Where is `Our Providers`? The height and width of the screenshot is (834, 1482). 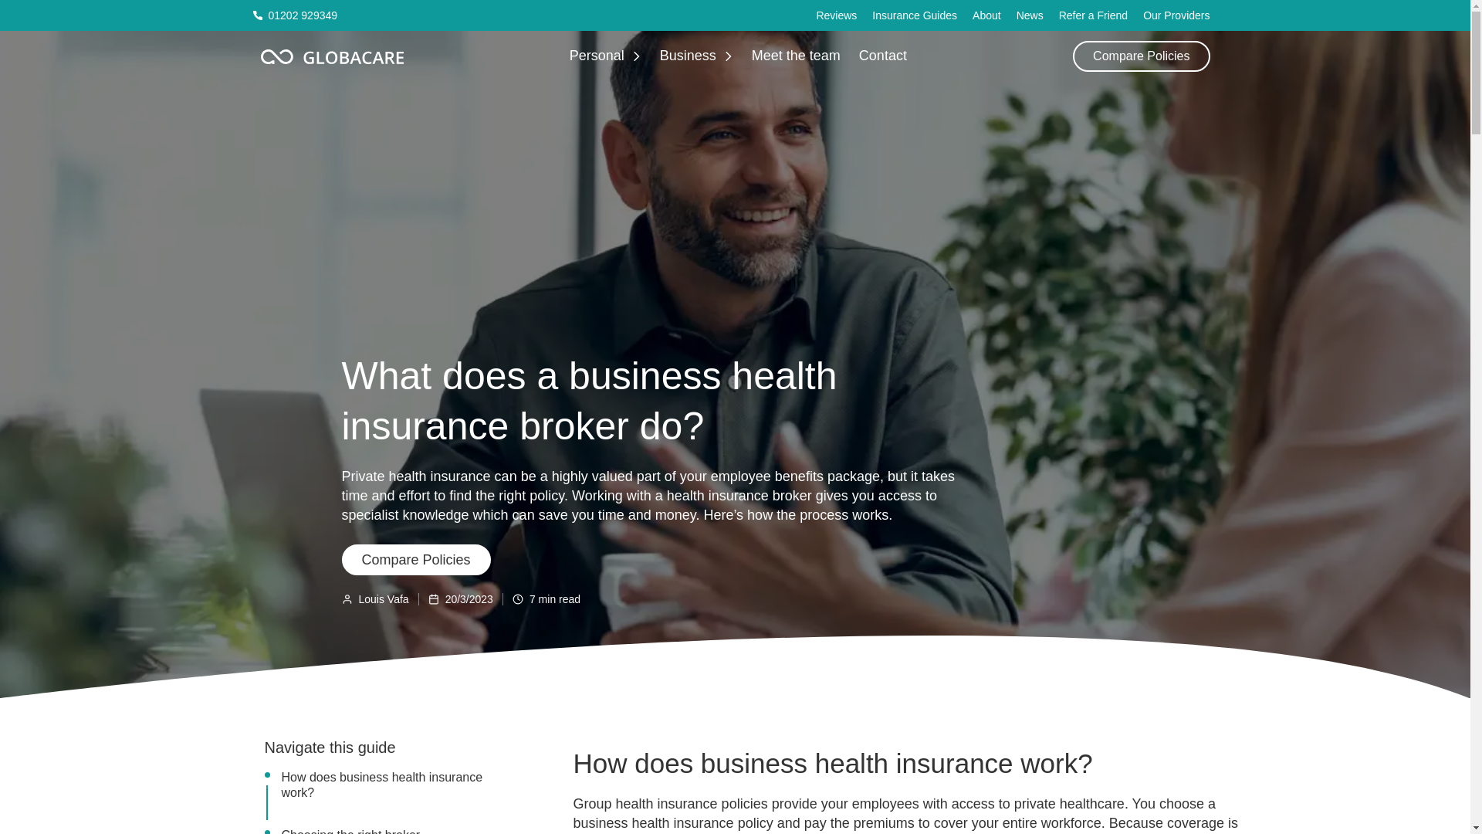 Our Providers is located at coordinates (1176, 15).